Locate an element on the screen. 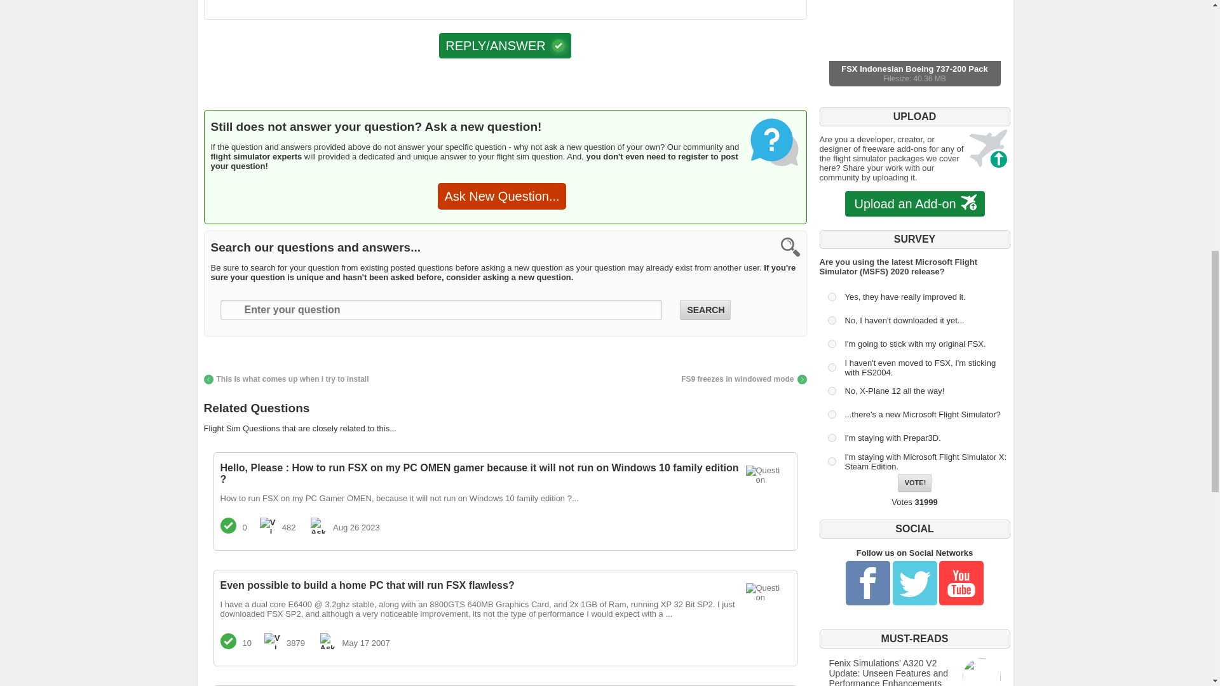 This screenshot has height=686, width=1220. 5 is located at coordinates (831, 391).